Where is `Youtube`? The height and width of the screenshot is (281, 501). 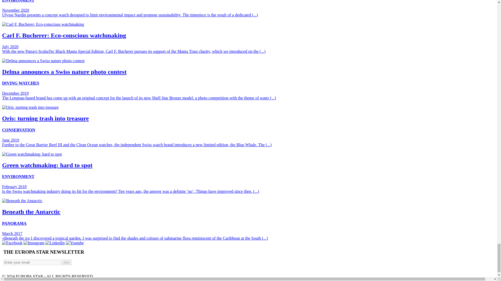 Youtube is located at coordinates (75, 242).